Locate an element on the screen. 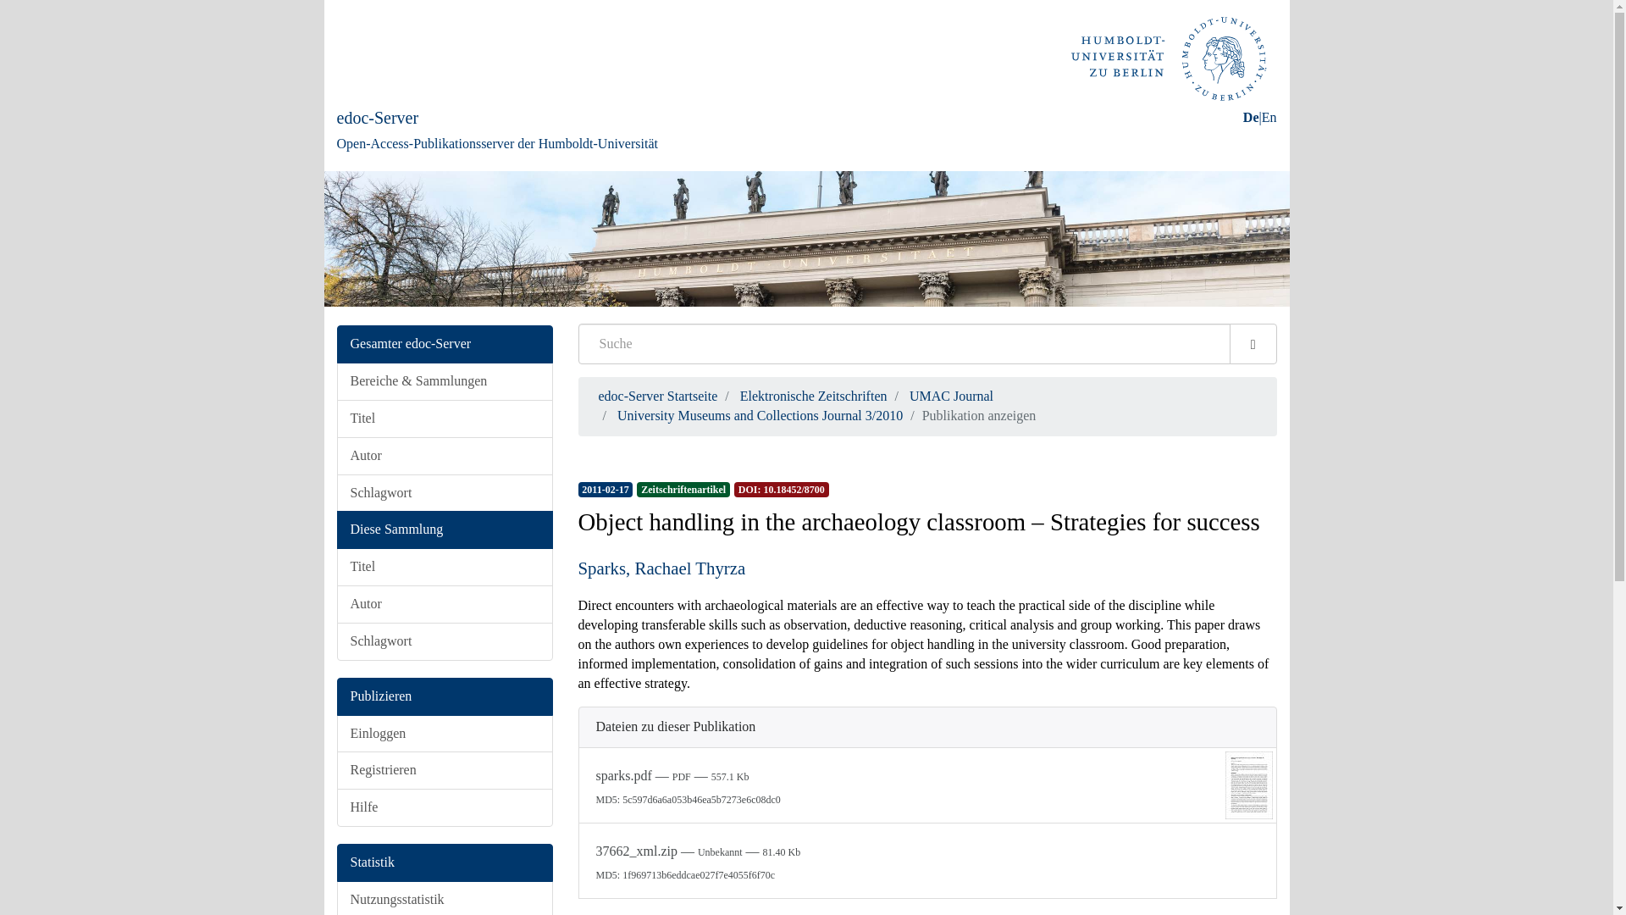  En is located at coordinates (1269, 117).